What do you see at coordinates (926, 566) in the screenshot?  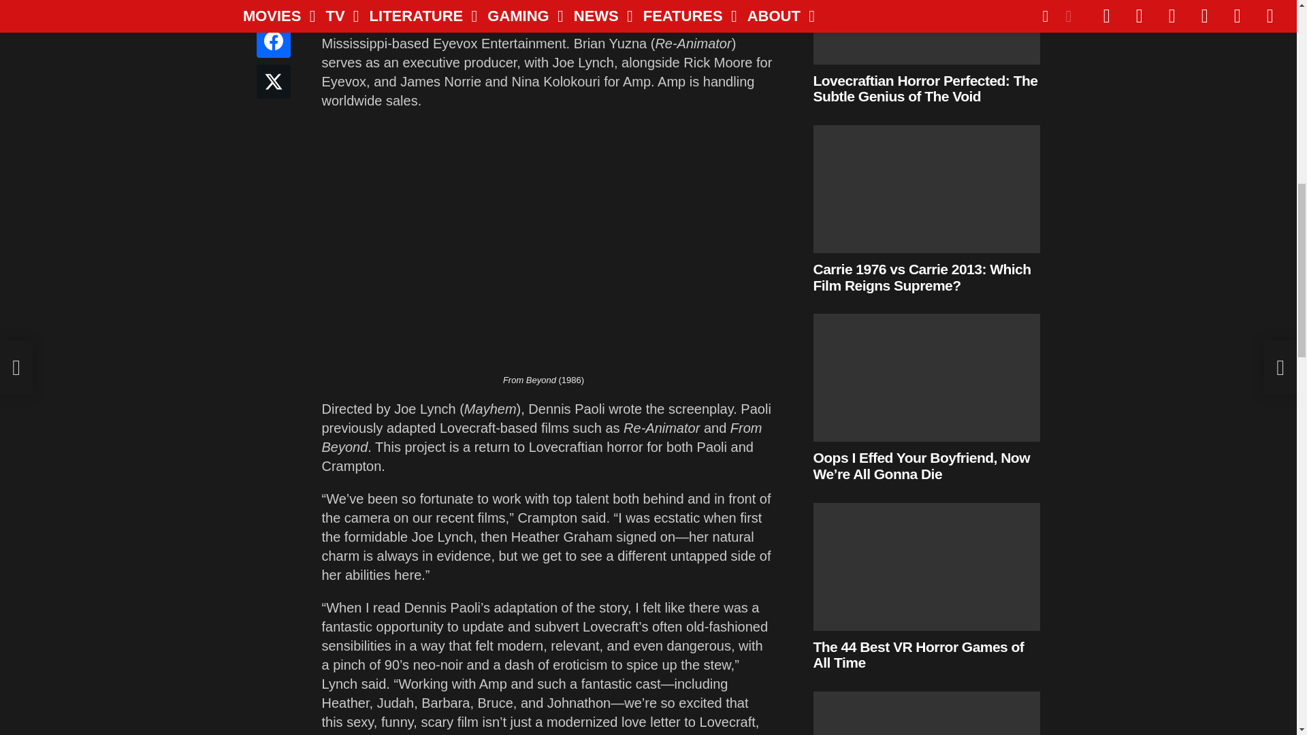 I see `The 44 Best VR Horror Games of All Time` at bounding box center [926, 566].